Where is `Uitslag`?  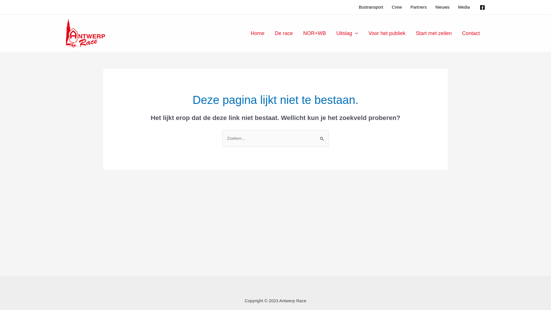 Uitslag is located at coordinates (347, 33).